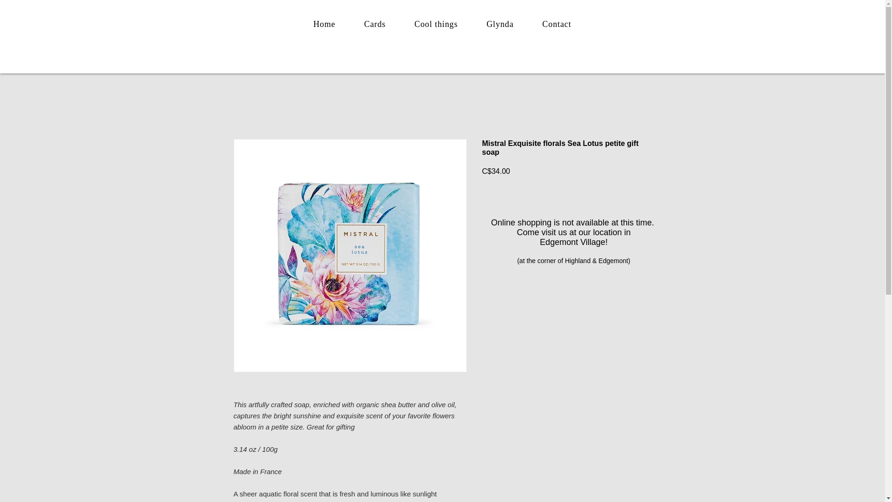 The width and height of the screenshot is (892, 502). I want to click on Glynda, so click(500, 24).